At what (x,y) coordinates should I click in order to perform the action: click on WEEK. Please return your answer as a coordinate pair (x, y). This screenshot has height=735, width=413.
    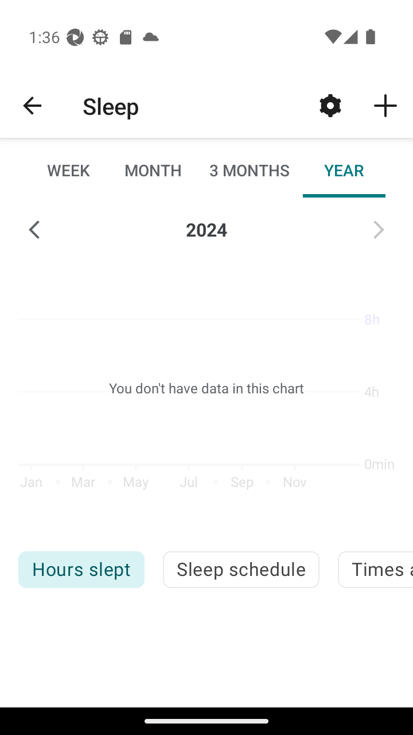
    Looking at the image, I should click on (69, 170).